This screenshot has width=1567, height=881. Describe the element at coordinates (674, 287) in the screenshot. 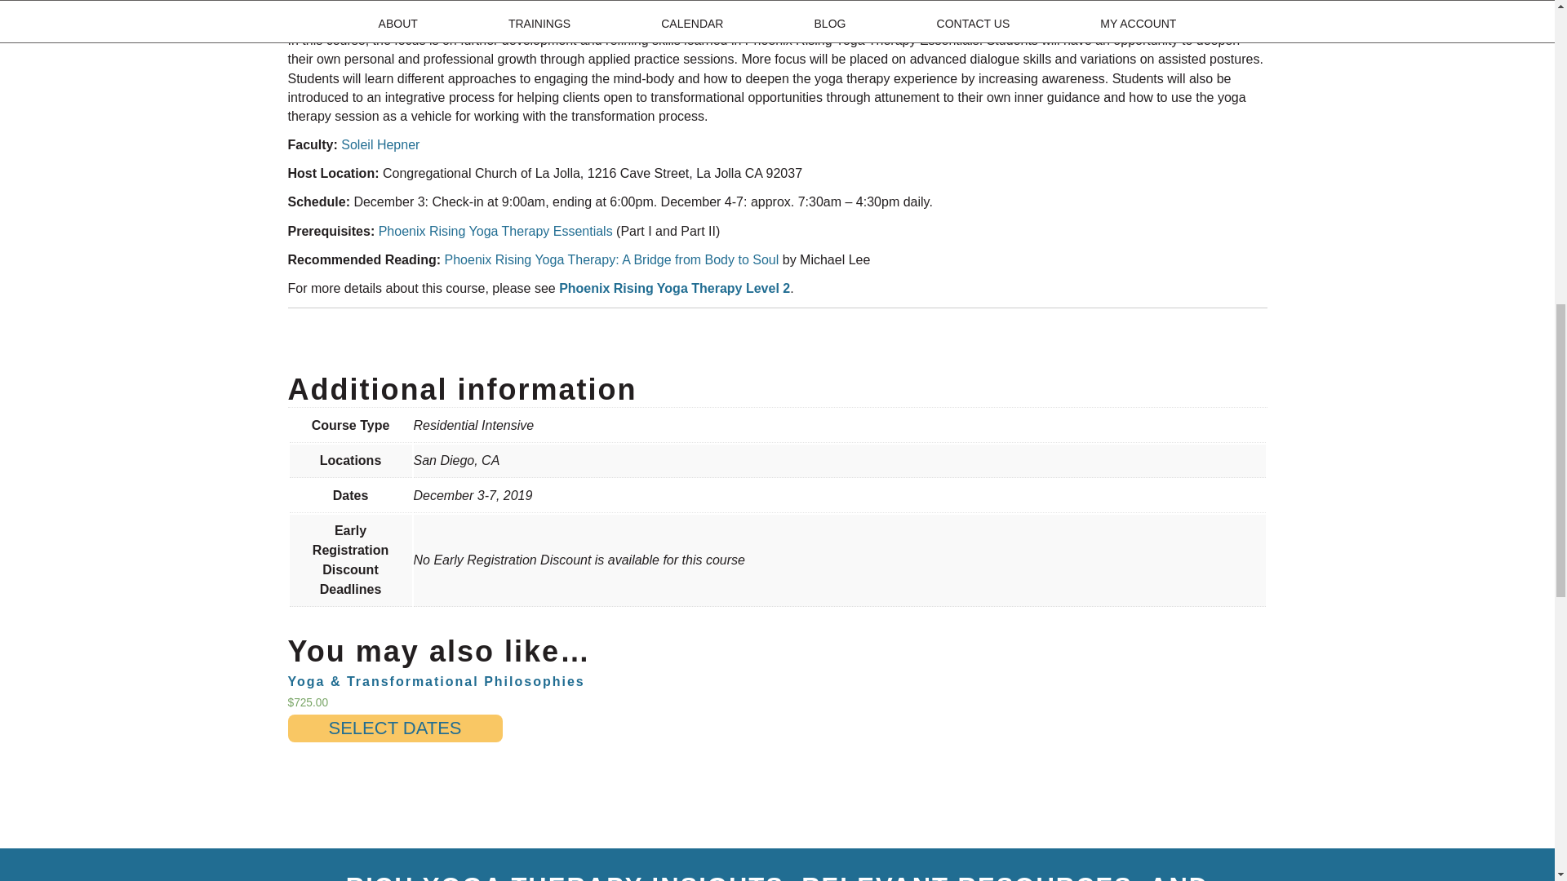

I see `Phoenix Rising Yoga Therapy Level 2` at that location.